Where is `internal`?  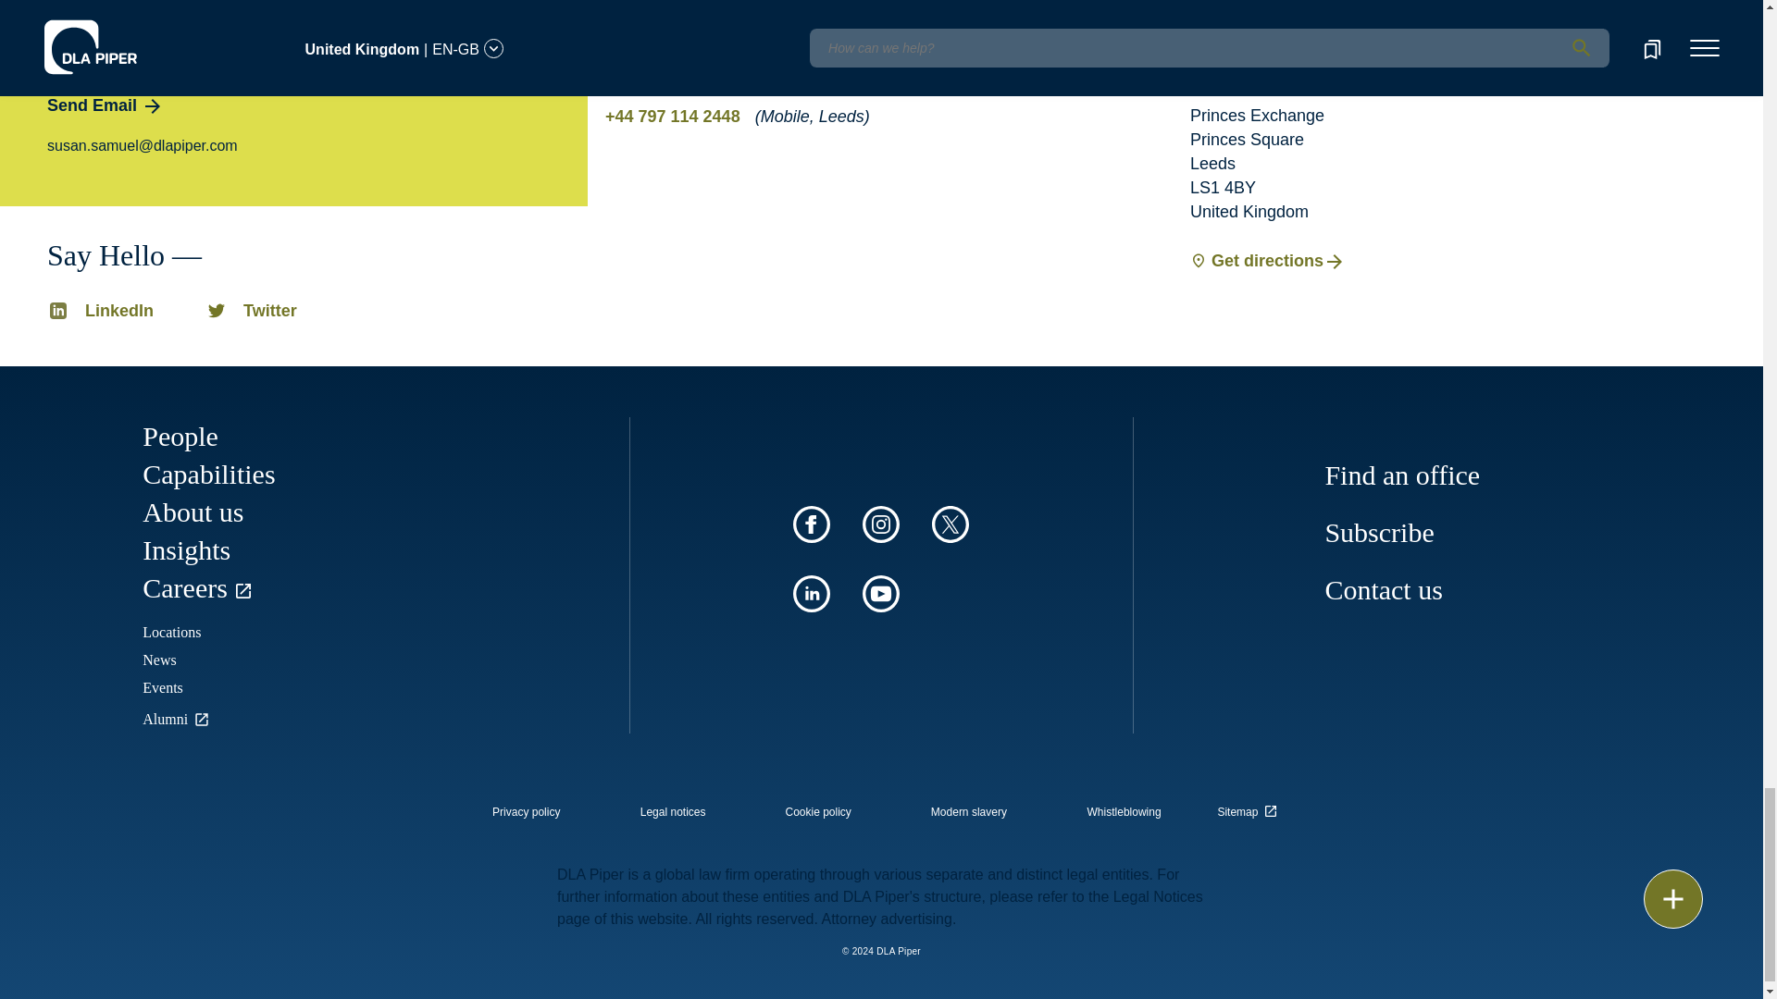
internal is located at coordinates (1124, 812).